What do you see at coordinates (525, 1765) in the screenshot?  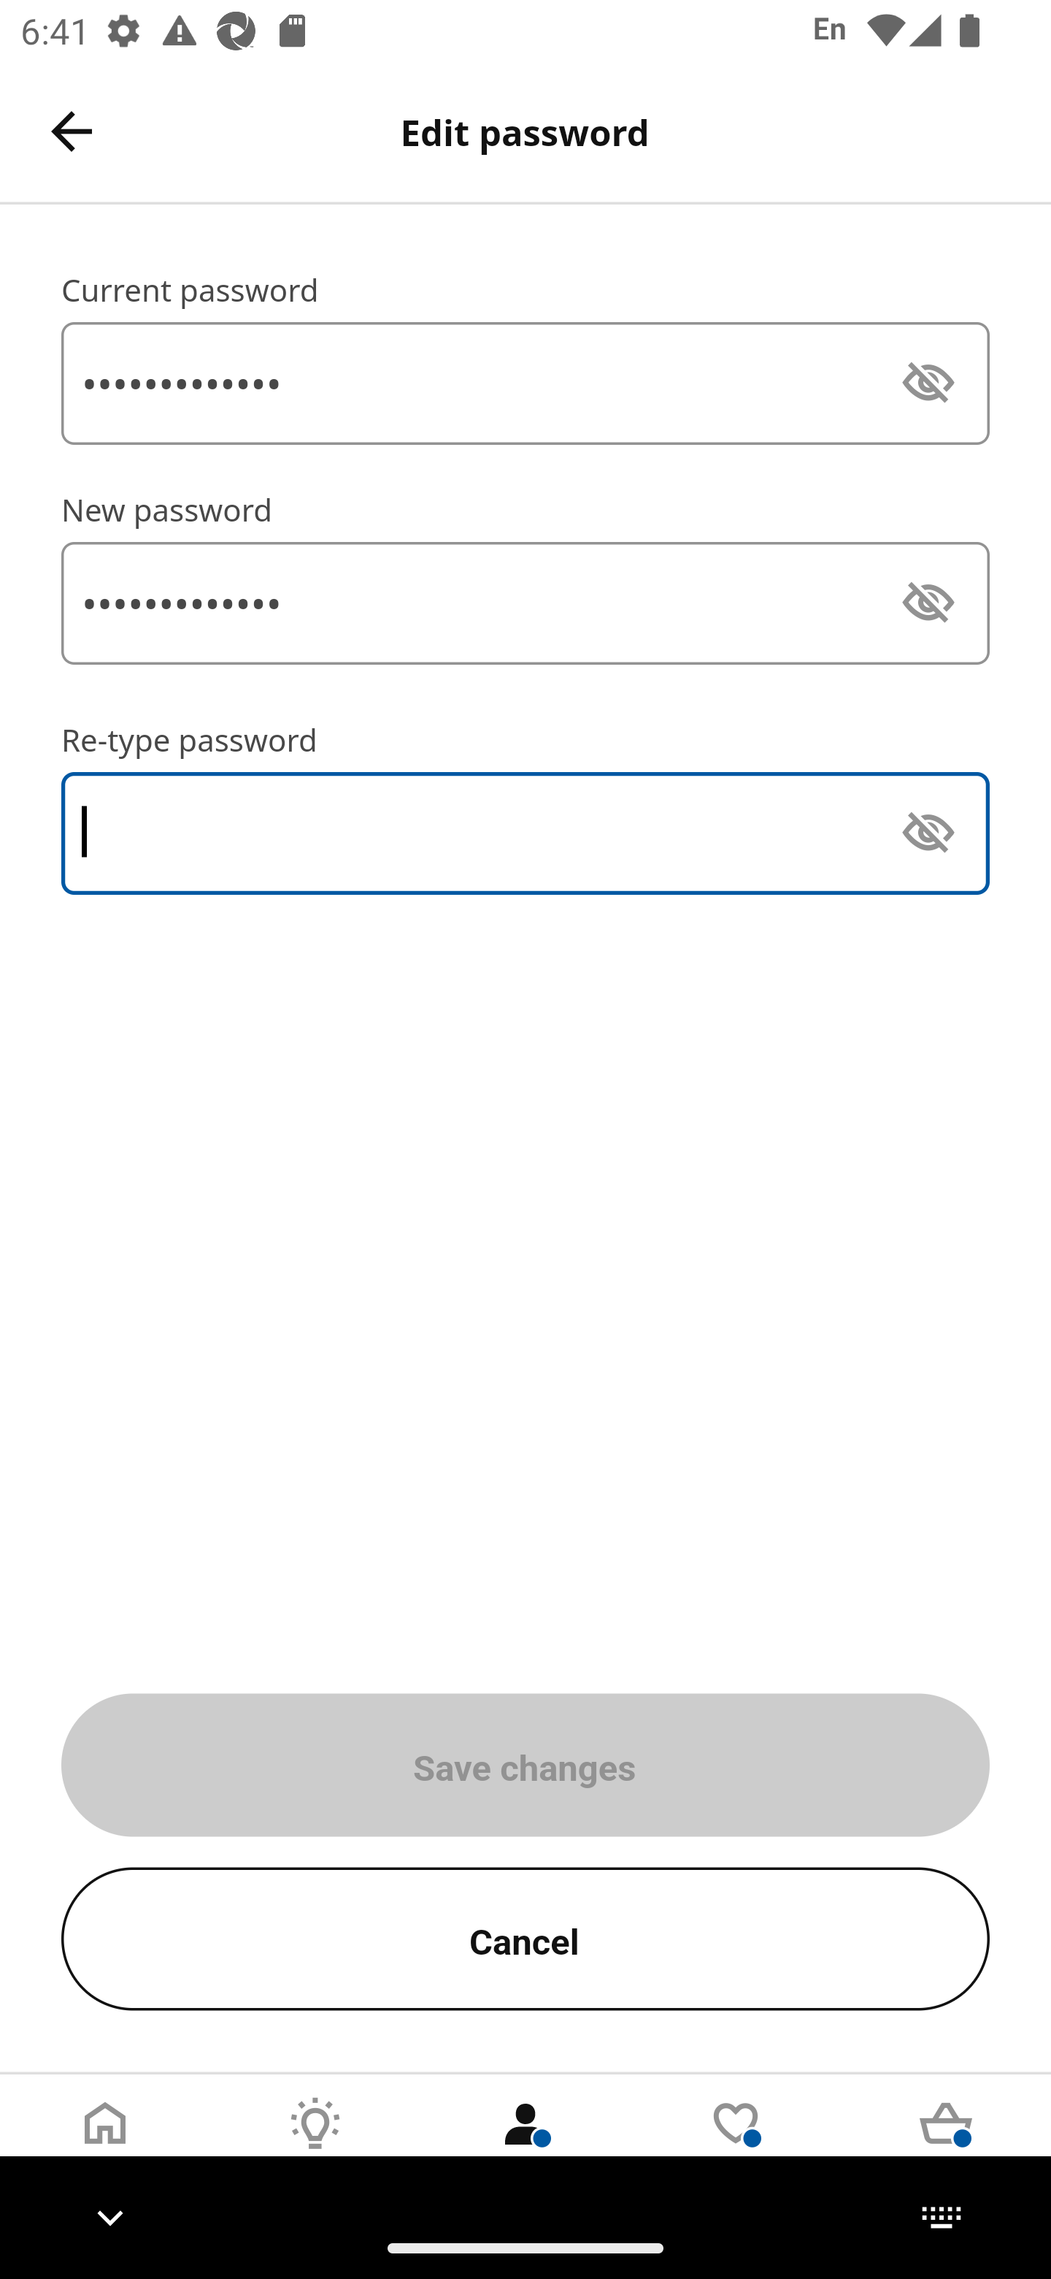 I see `Save changes` at bounding box center [525, 1765].